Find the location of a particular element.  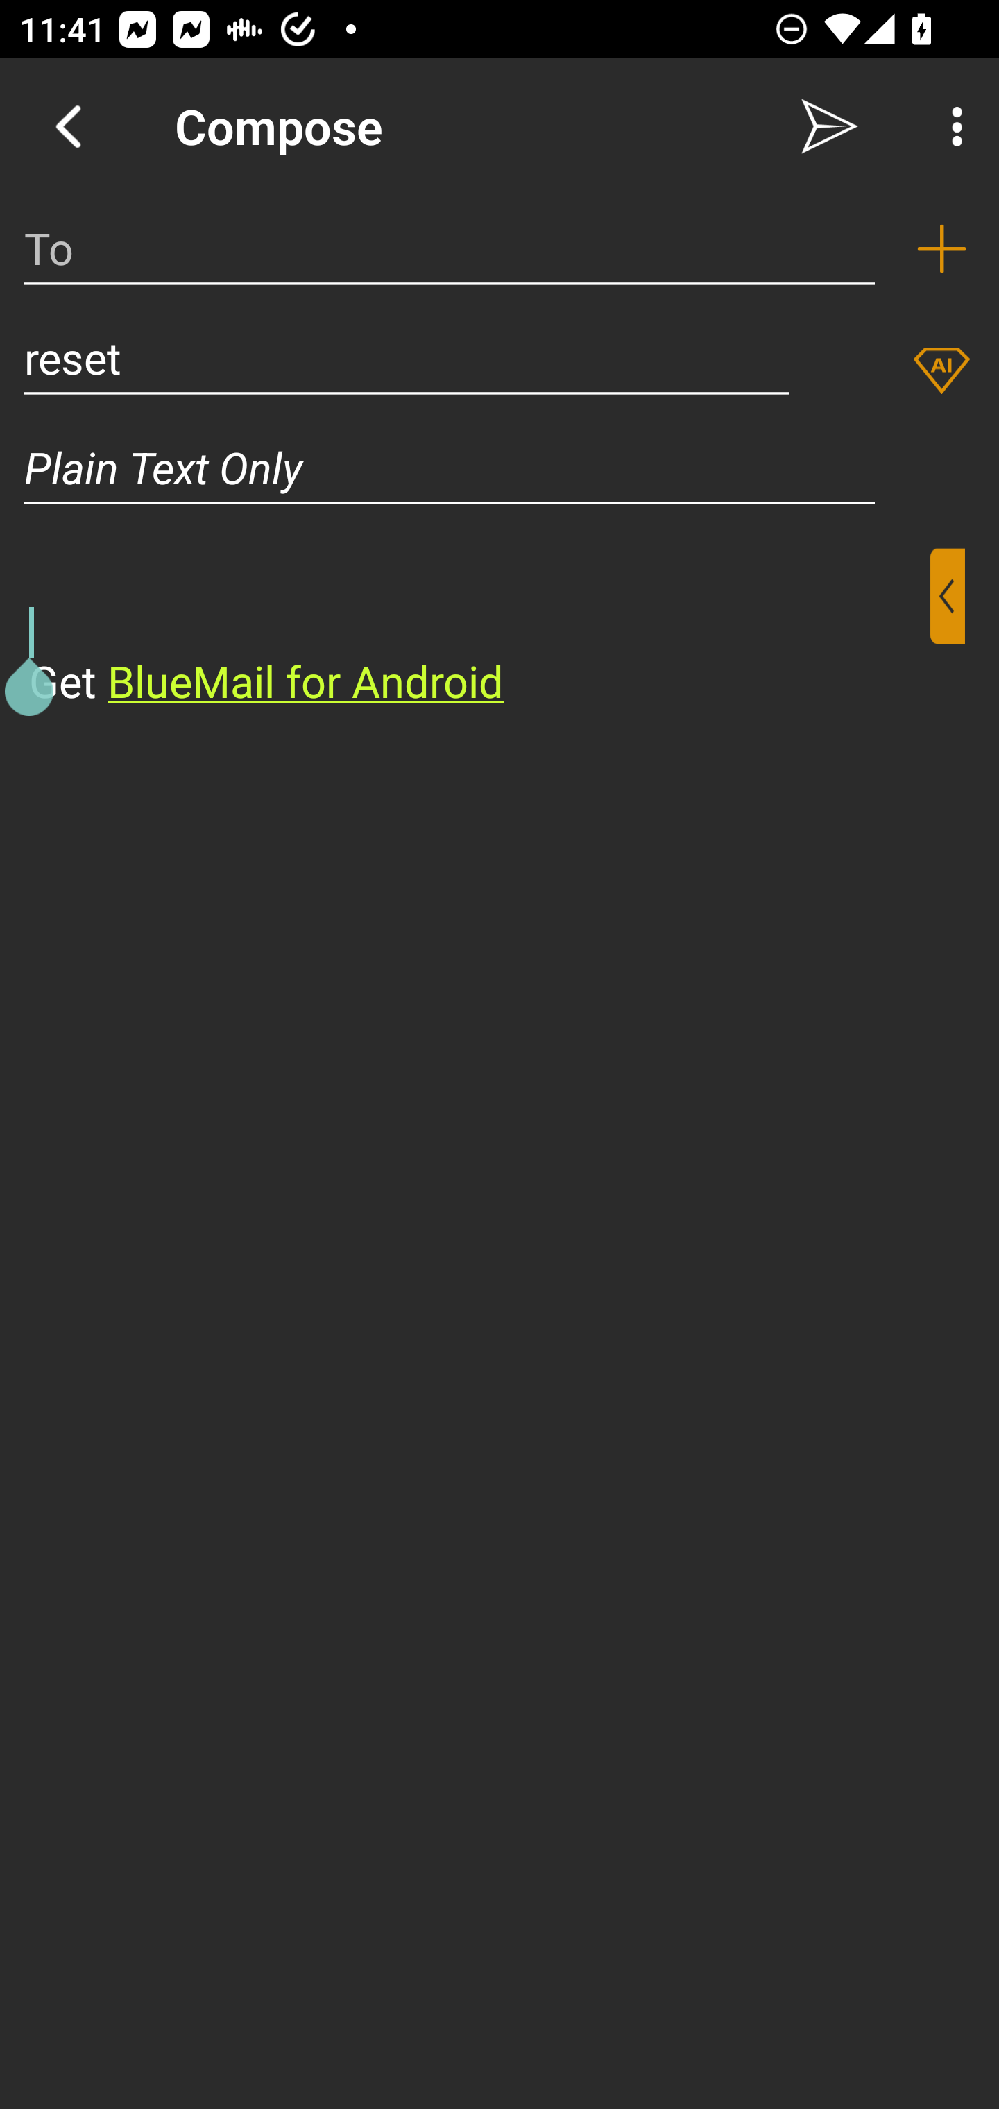

Navigate up is located at coordinates (68, 126).